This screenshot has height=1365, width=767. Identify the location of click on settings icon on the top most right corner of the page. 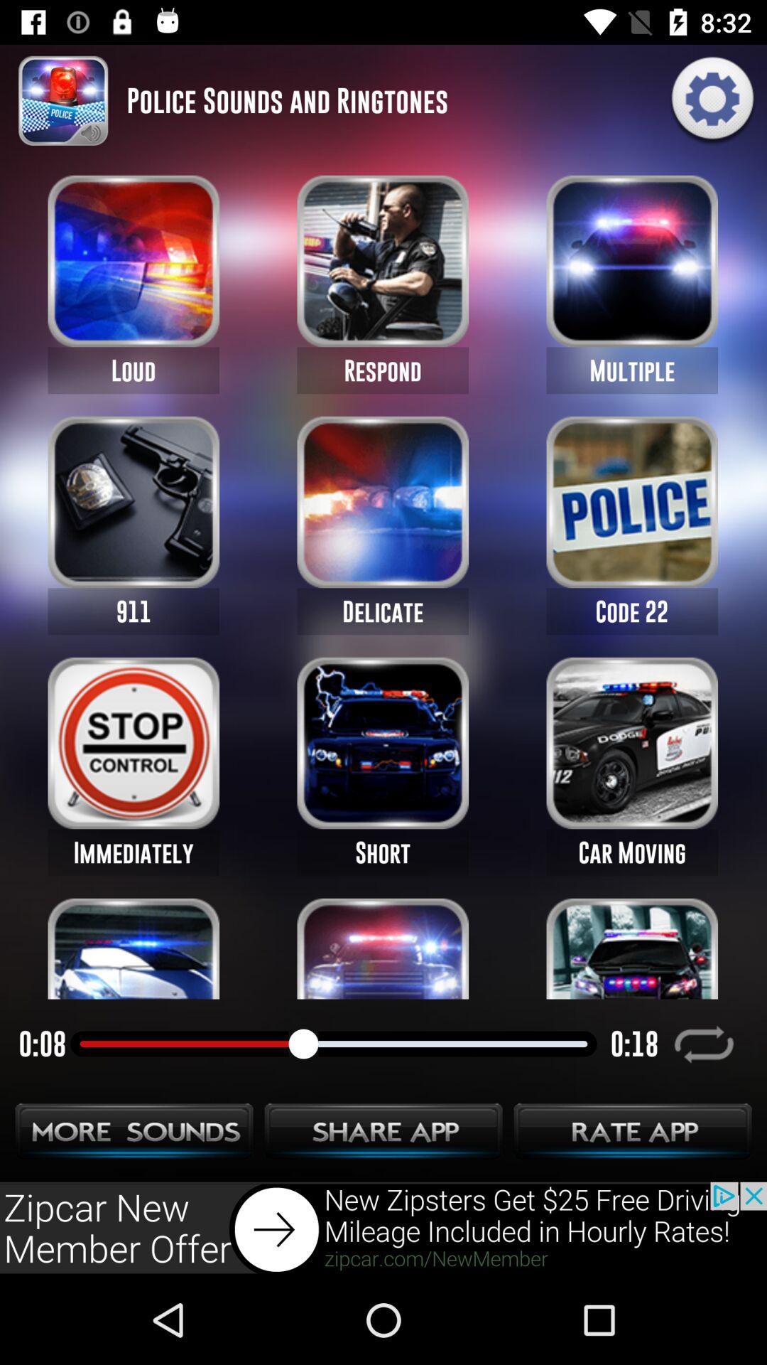
(713, 101).